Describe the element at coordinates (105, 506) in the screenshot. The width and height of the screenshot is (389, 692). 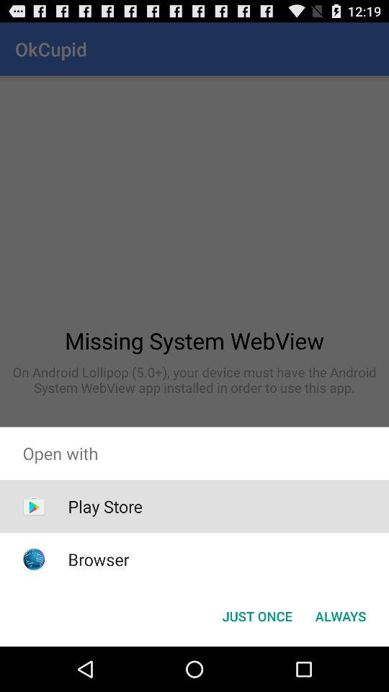
I see `launch play store` at that location.